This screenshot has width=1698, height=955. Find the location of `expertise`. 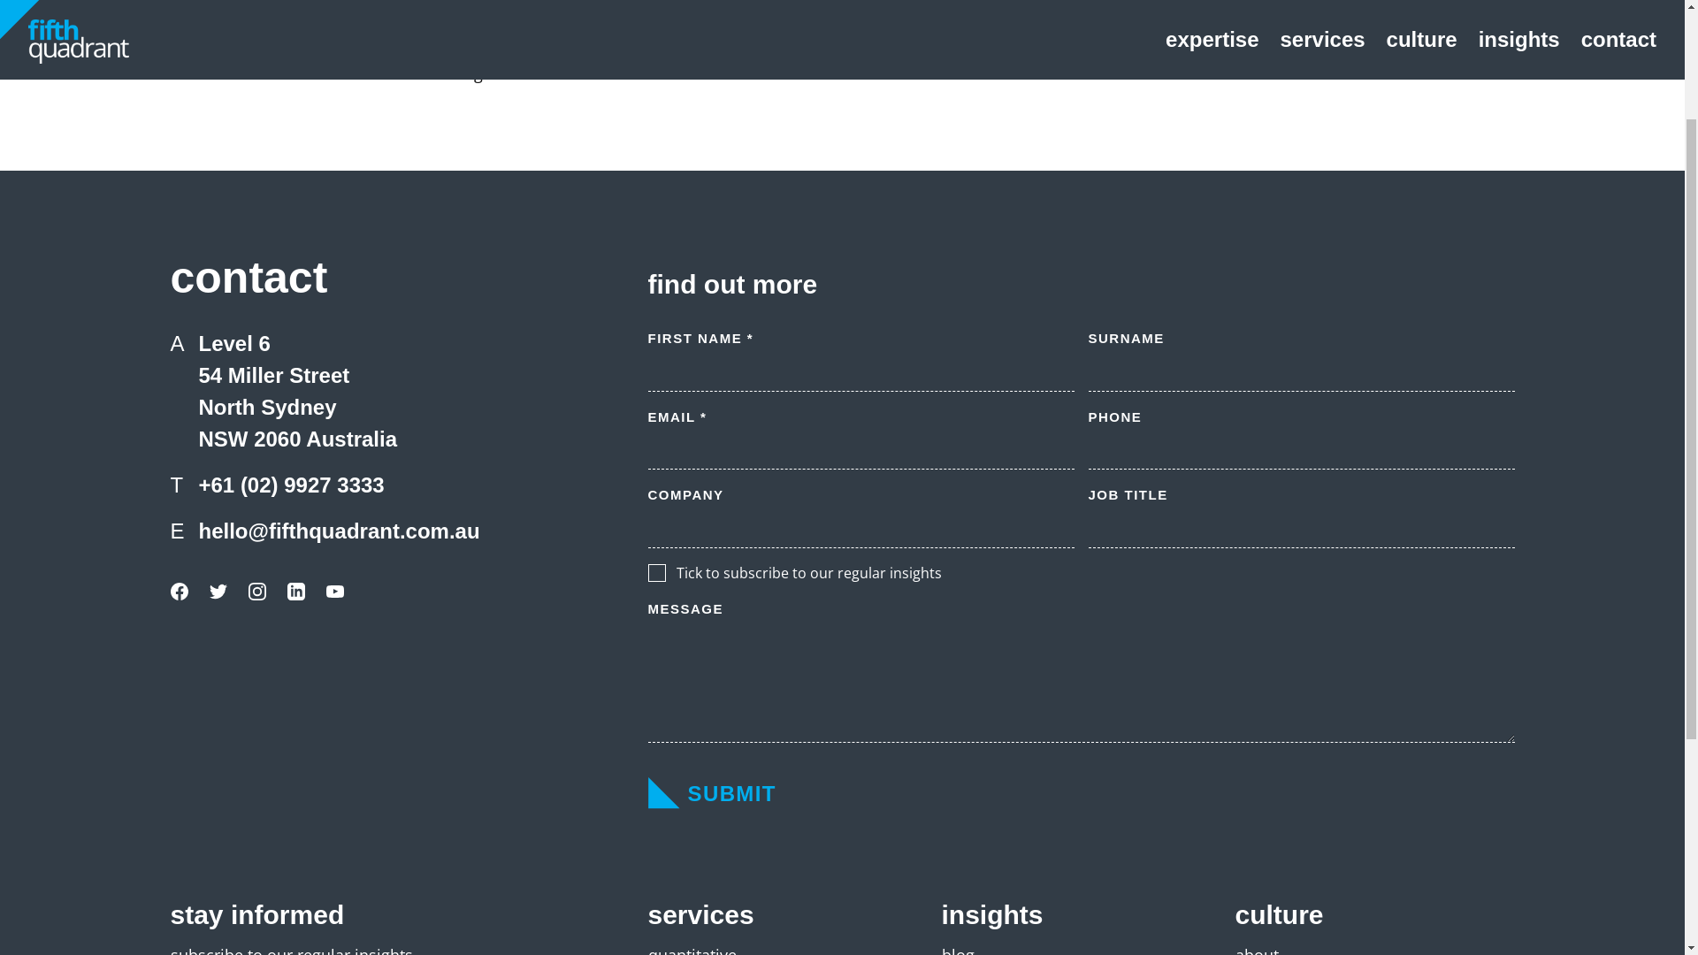

expertise is located at coordinates (1212, 204).